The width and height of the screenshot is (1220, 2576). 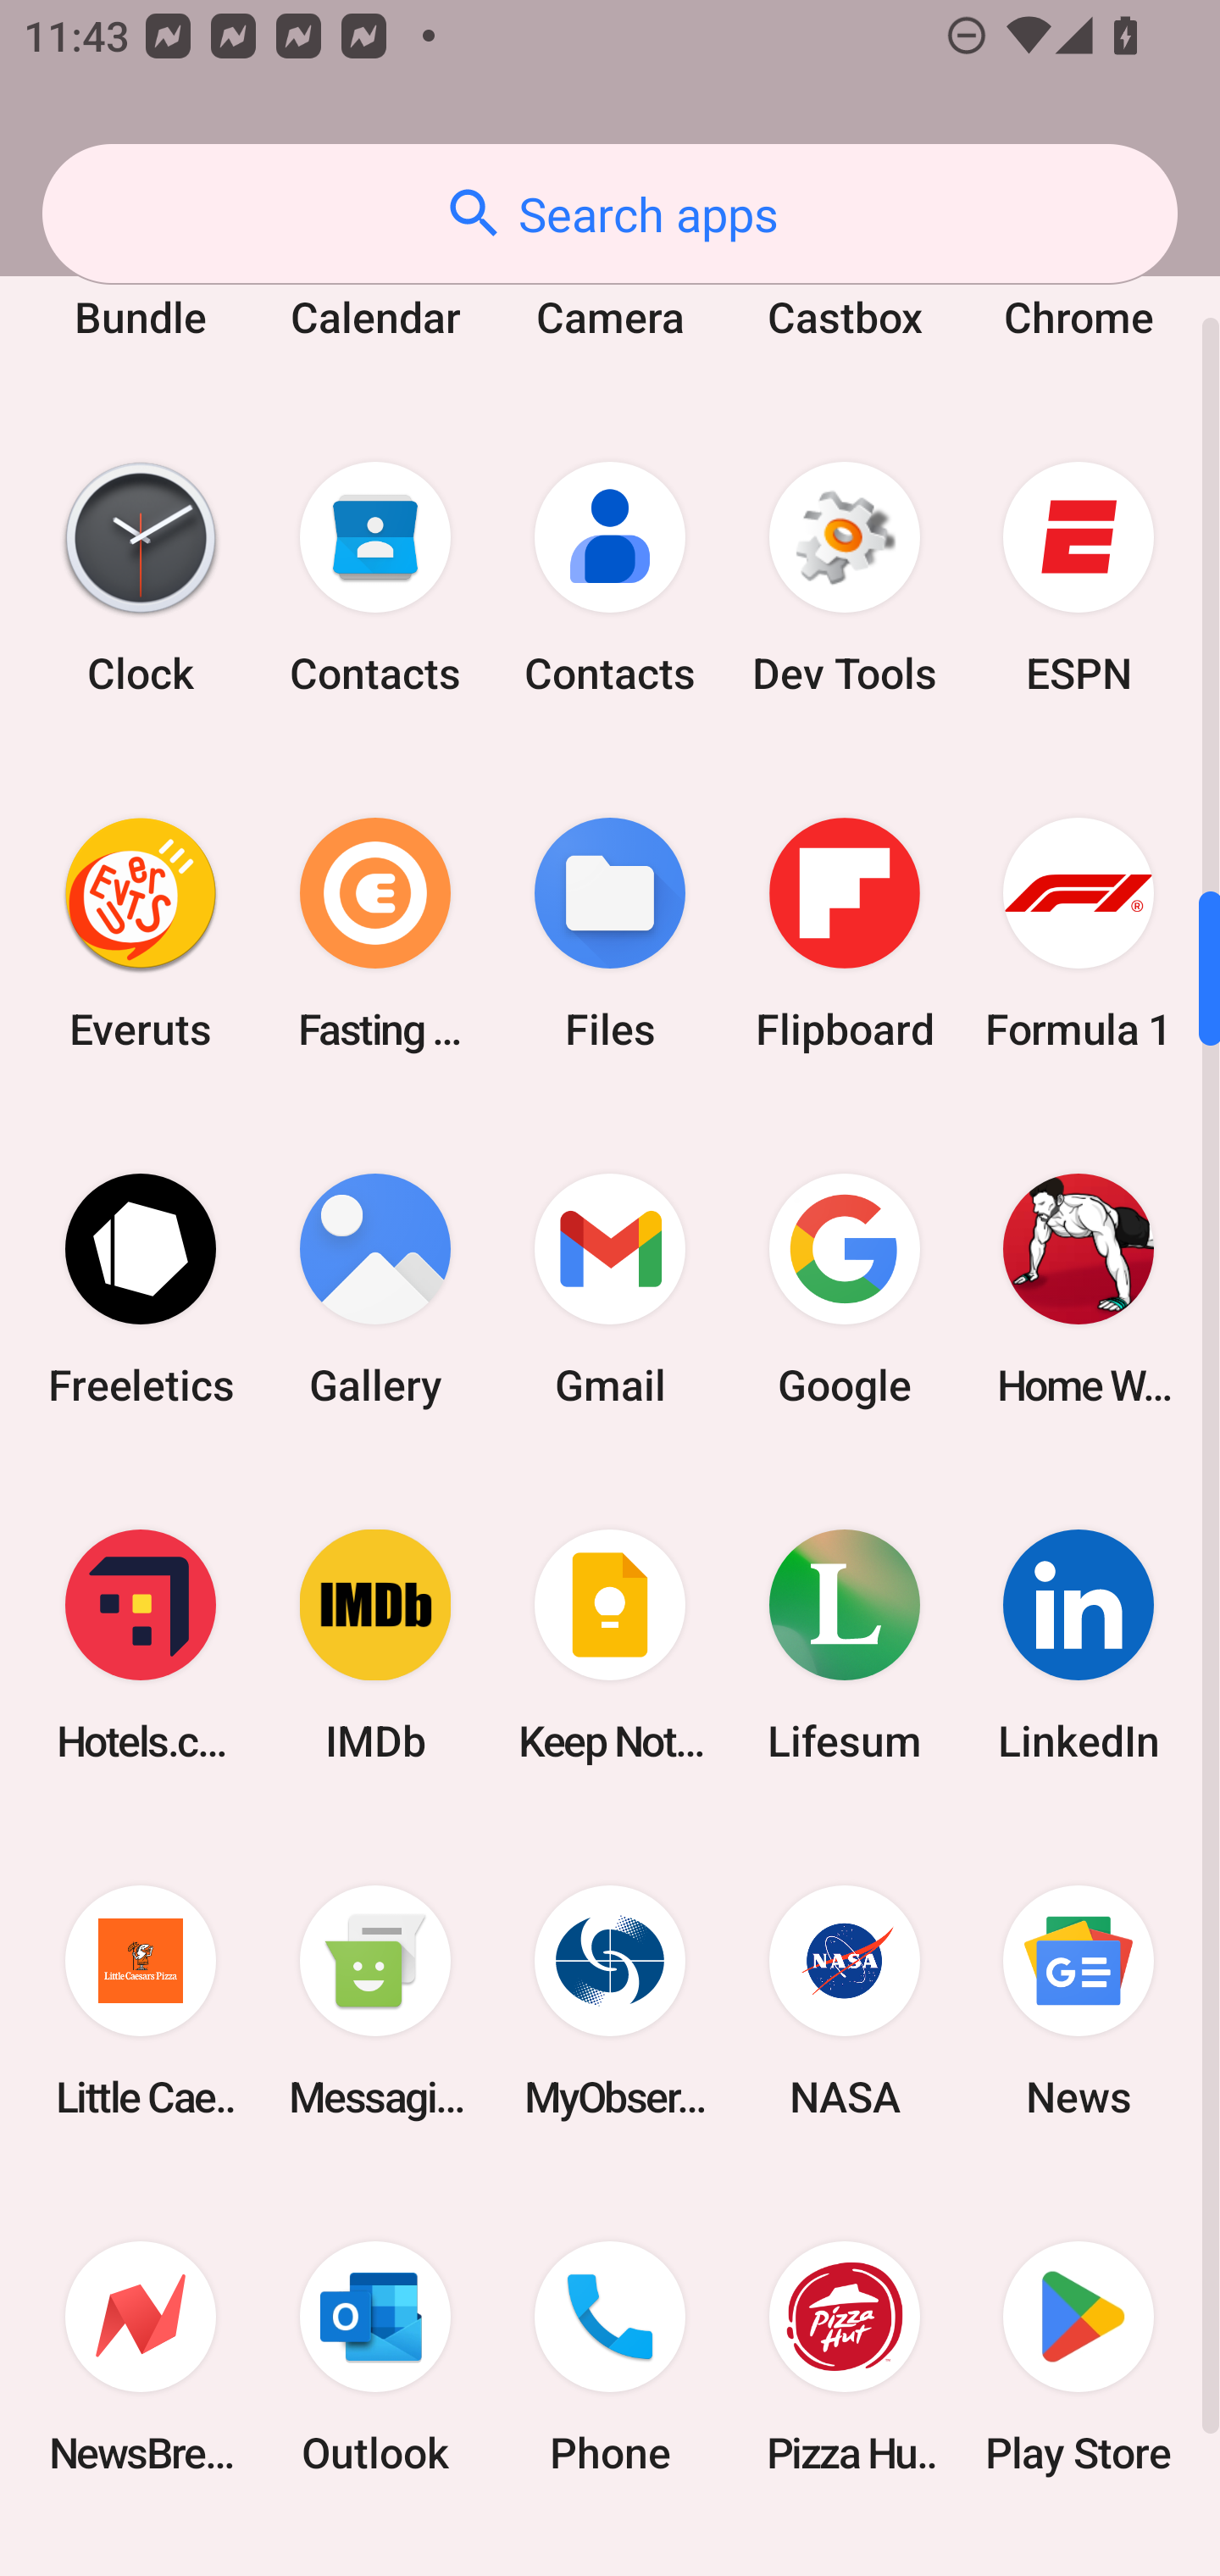 What do you see at coordinates (141, 1646) in the screenshot?
I see `Hotels.com` at bounding box center [141, 1646].